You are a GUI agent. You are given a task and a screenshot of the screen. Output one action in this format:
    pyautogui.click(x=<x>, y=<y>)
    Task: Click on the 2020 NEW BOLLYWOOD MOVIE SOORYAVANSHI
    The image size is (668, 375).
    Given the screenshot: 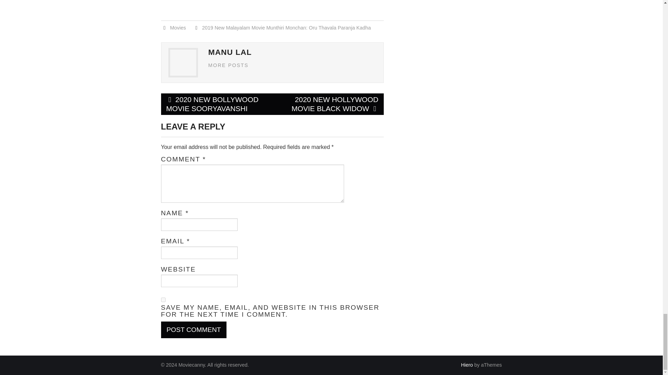 What is the action you would take?
    pyautogui.click(x=216, y=104)
    